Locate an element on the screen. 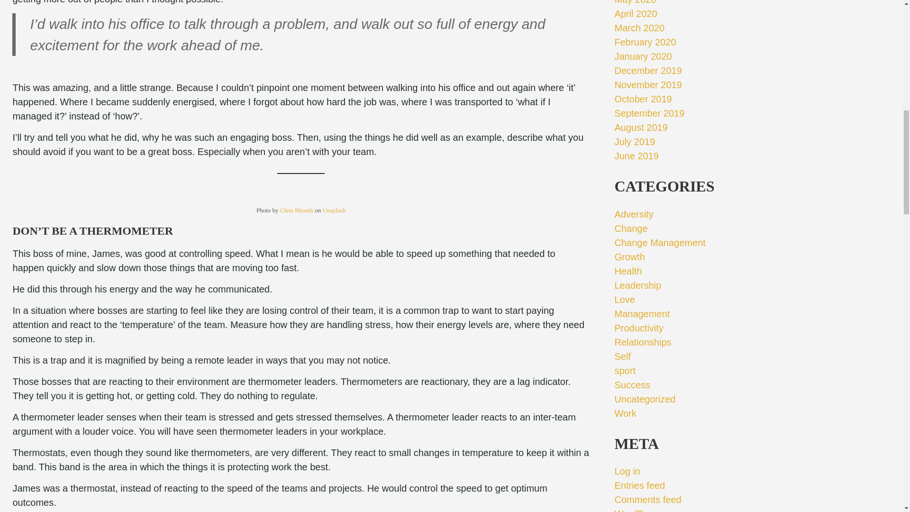 The width and height of the screenshot is (910, 512). January 2020 is located at coordinates (643, 56).